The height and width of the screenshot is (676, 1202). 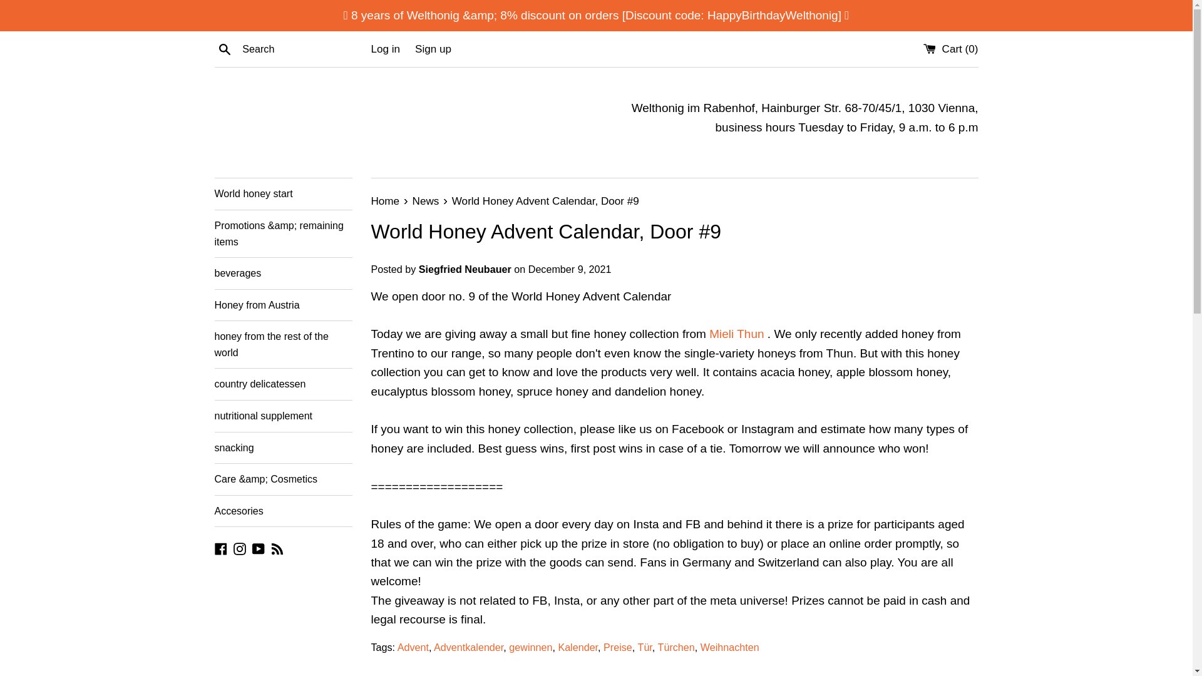 What do you see at coordinates (283, 416) in the screenshot?
I see `nutritional supplement` at bounding box center [283, 416].